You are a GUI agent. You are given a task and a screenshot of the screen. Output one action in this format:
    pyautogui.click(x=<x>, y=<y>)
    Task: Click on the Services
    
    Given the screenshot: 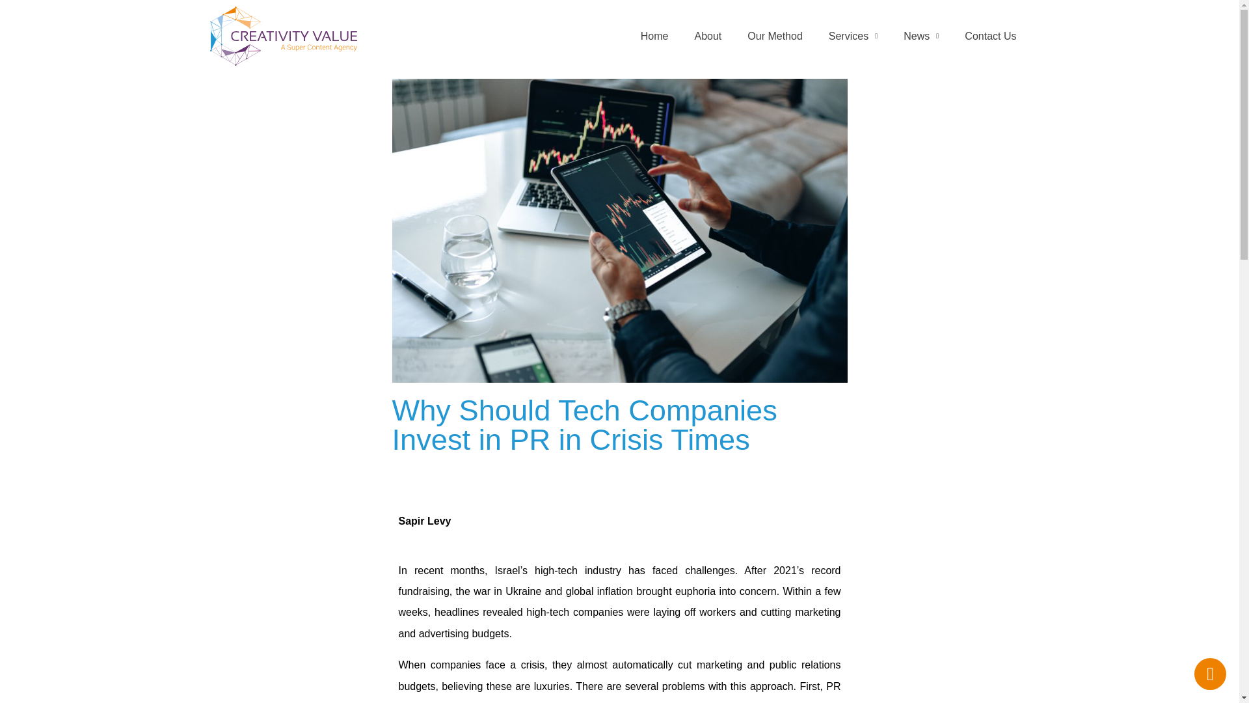 What is the action you would take?
    pyautogui.click(x=852, y=36)
    